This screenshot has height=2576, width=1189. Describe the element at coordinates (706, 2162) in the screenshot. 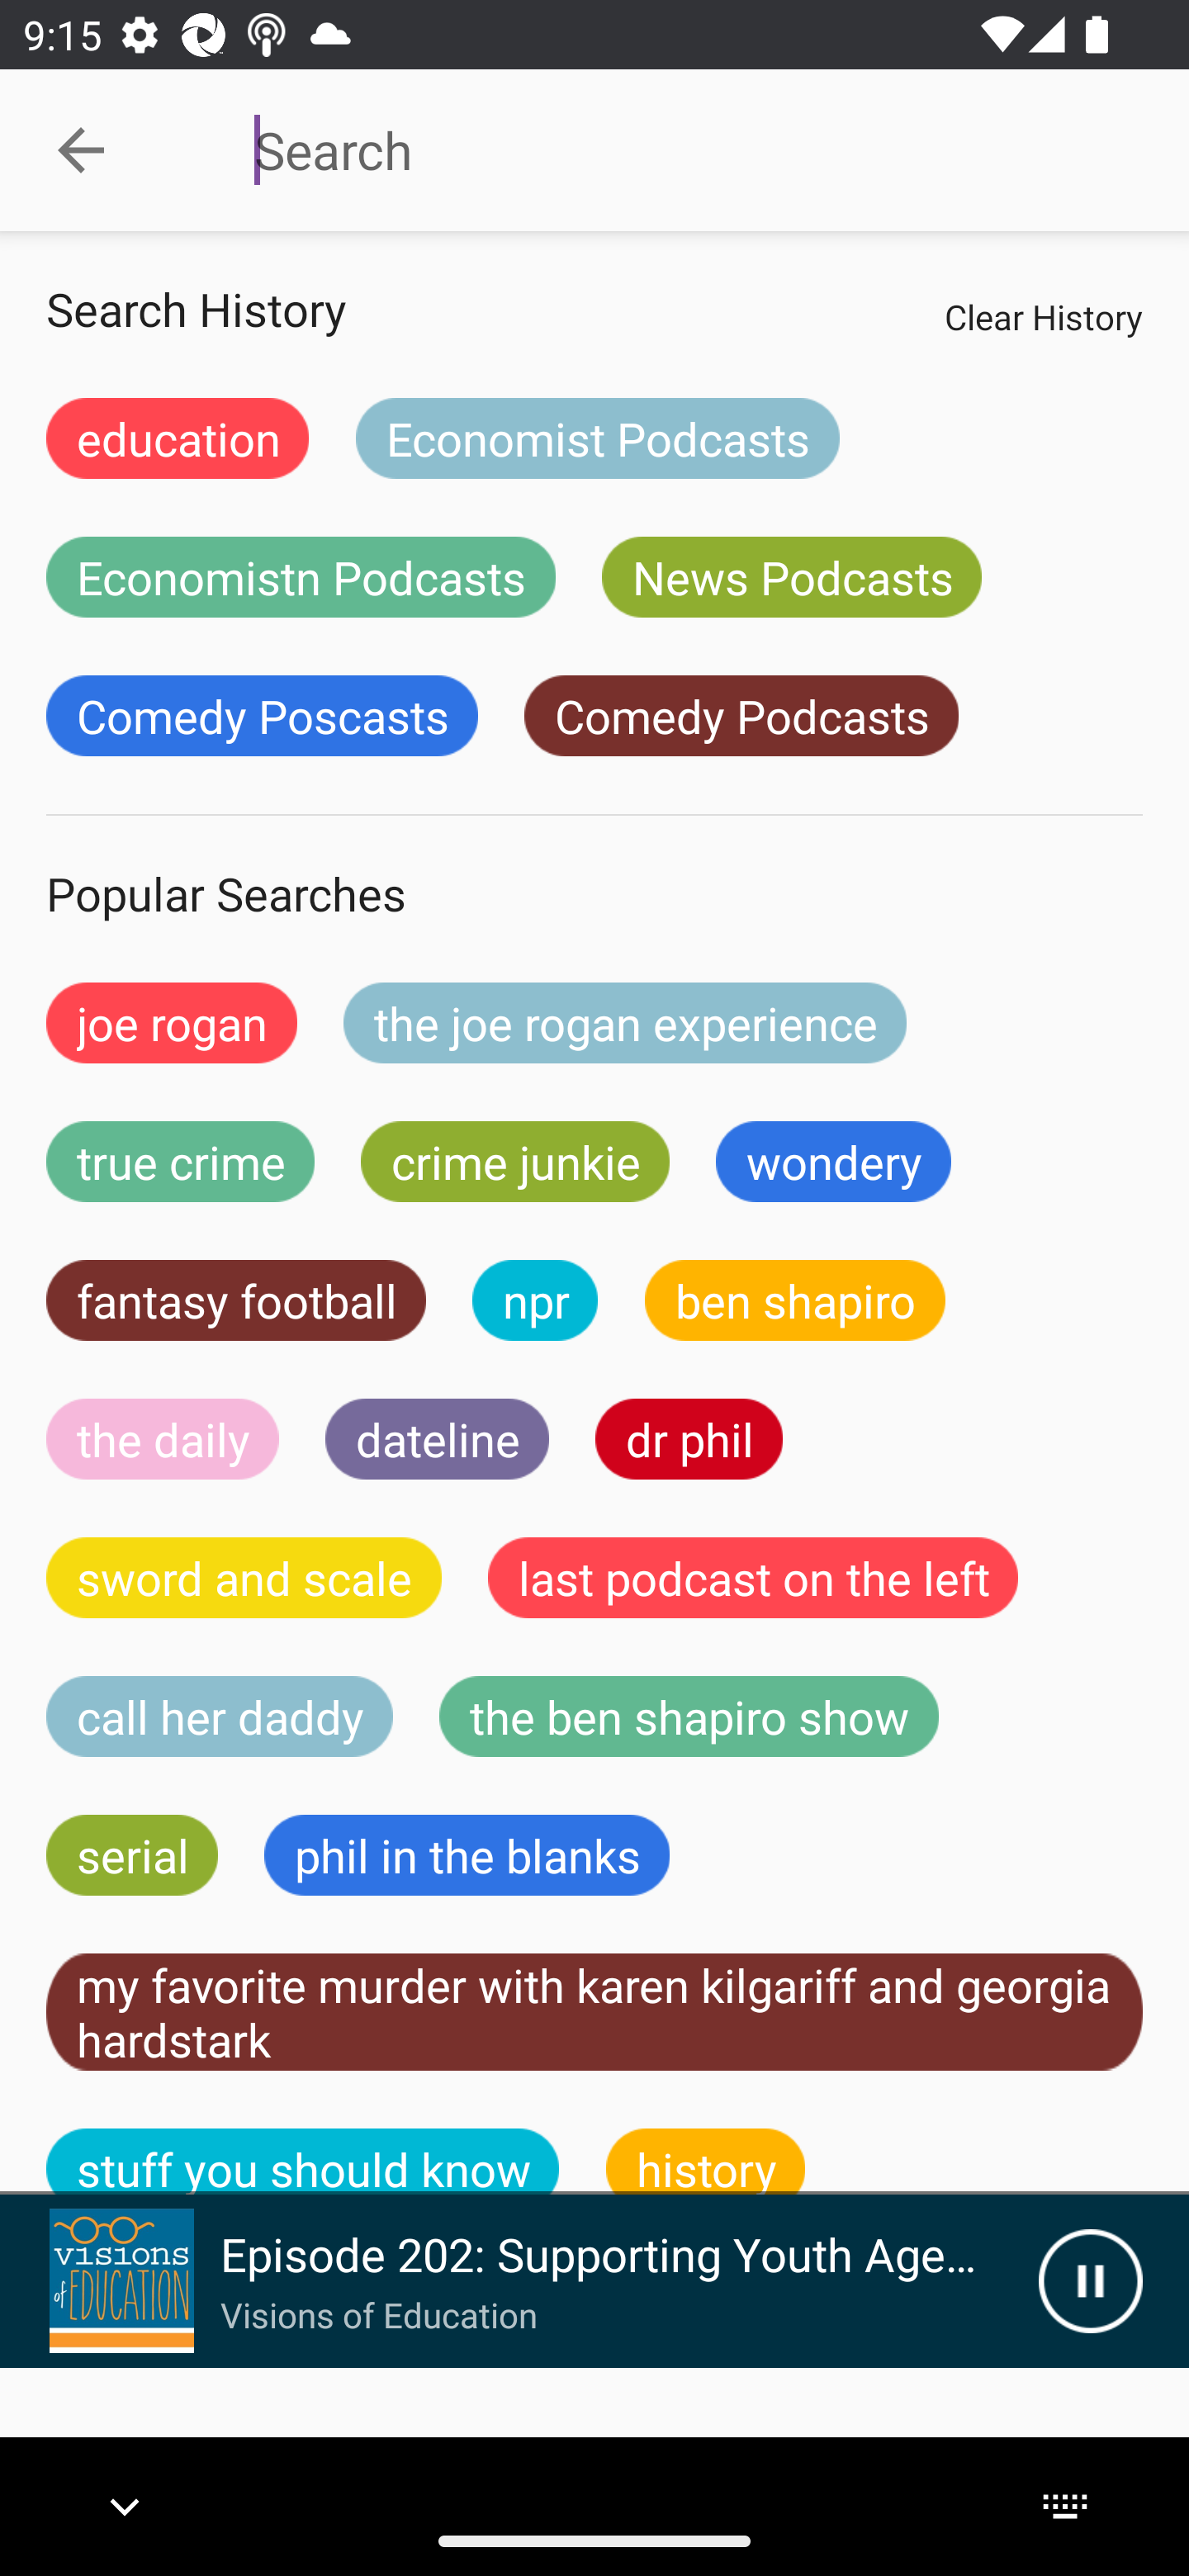

I see `history` at that location.